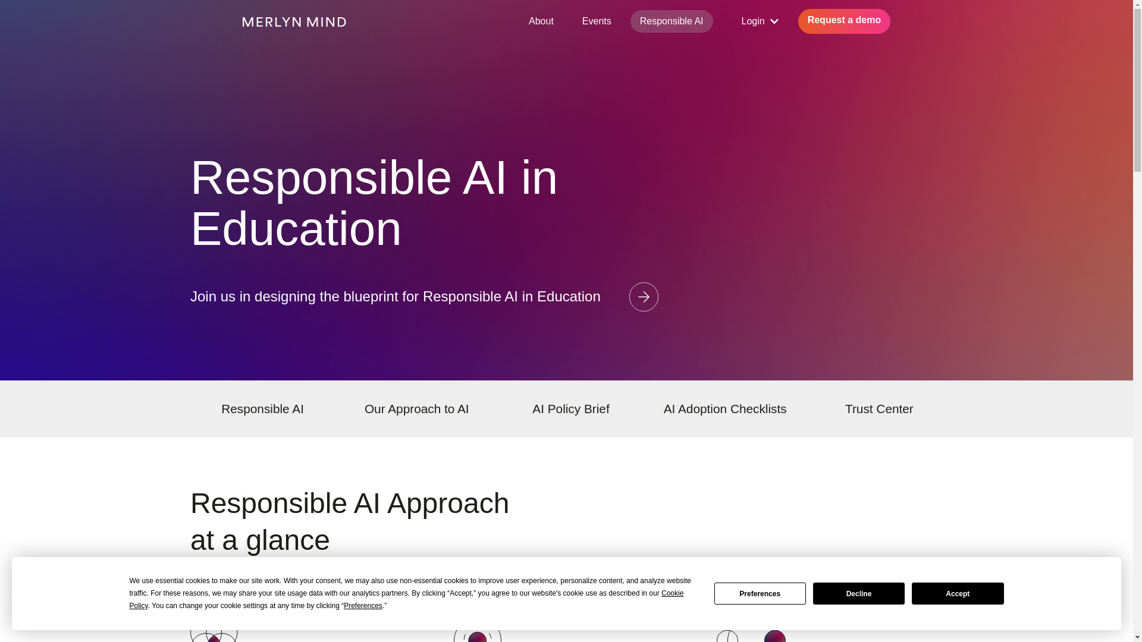  Describe the element at coordinates (671, 21) in the screenshot. I see `Responsible AI` at that location.